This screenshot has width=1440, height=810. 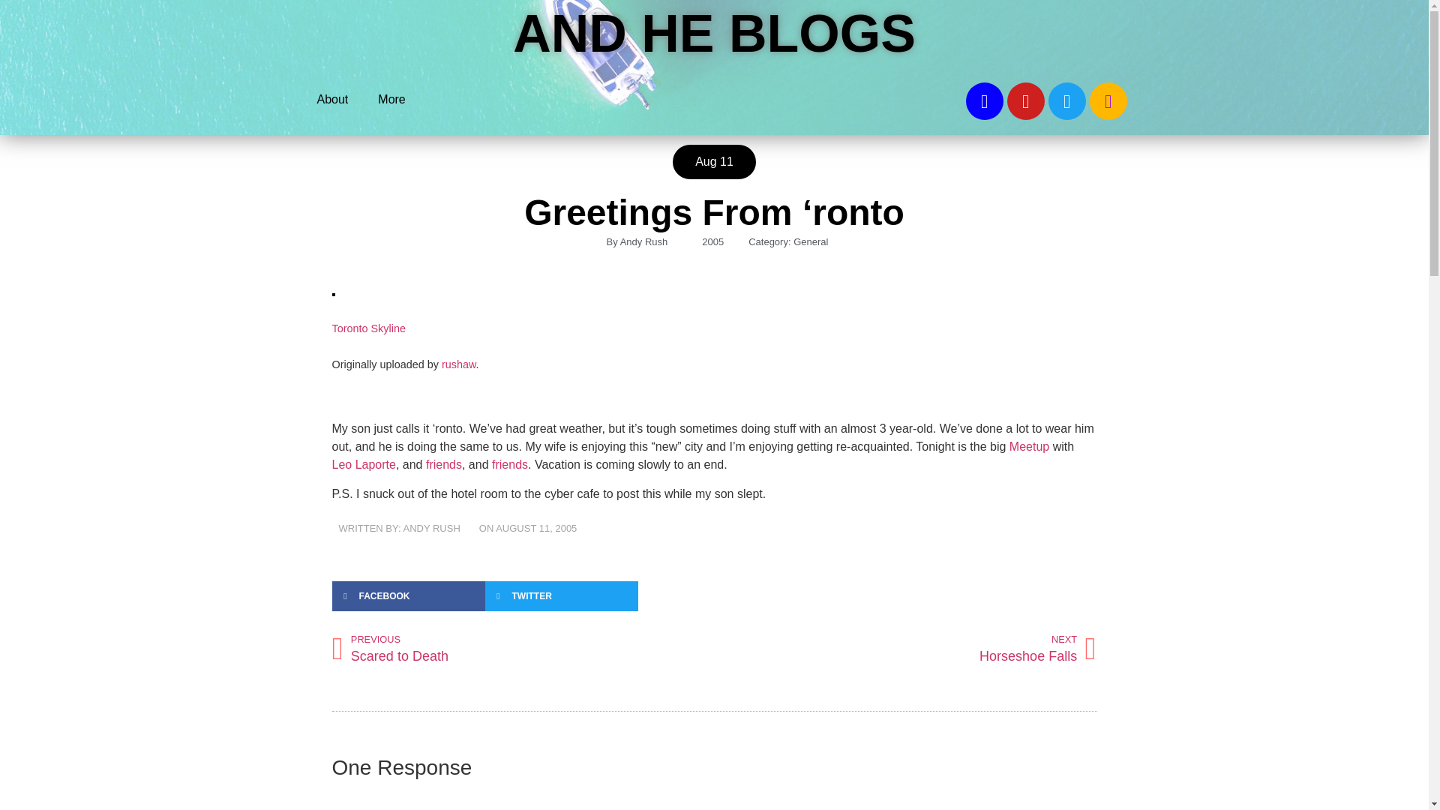 What do you see at coordinates (714, 162) in the screenshot?
I see `Aug 11` at bounding box center [714, 162].